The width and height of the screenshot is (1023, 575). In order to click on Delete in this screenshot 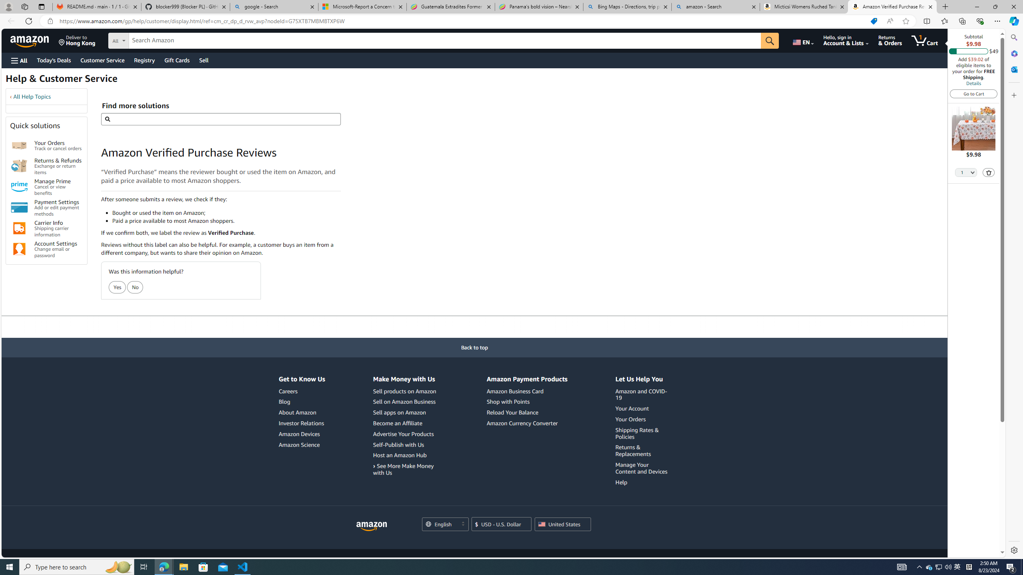, I will do `click(989, 172)`.